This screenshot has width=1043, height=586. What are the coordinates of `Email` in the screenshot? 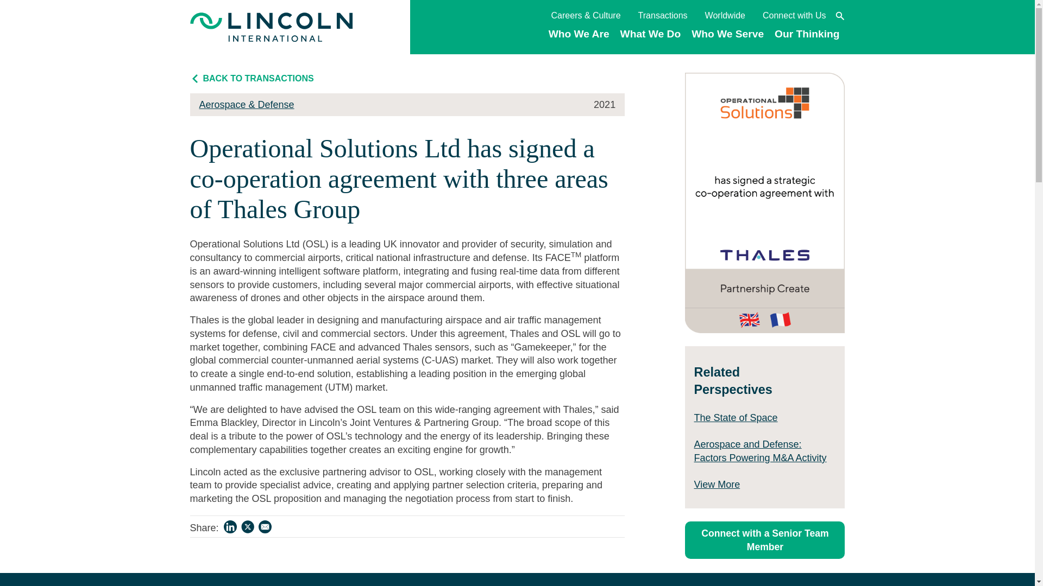 It's located at (265, 528).